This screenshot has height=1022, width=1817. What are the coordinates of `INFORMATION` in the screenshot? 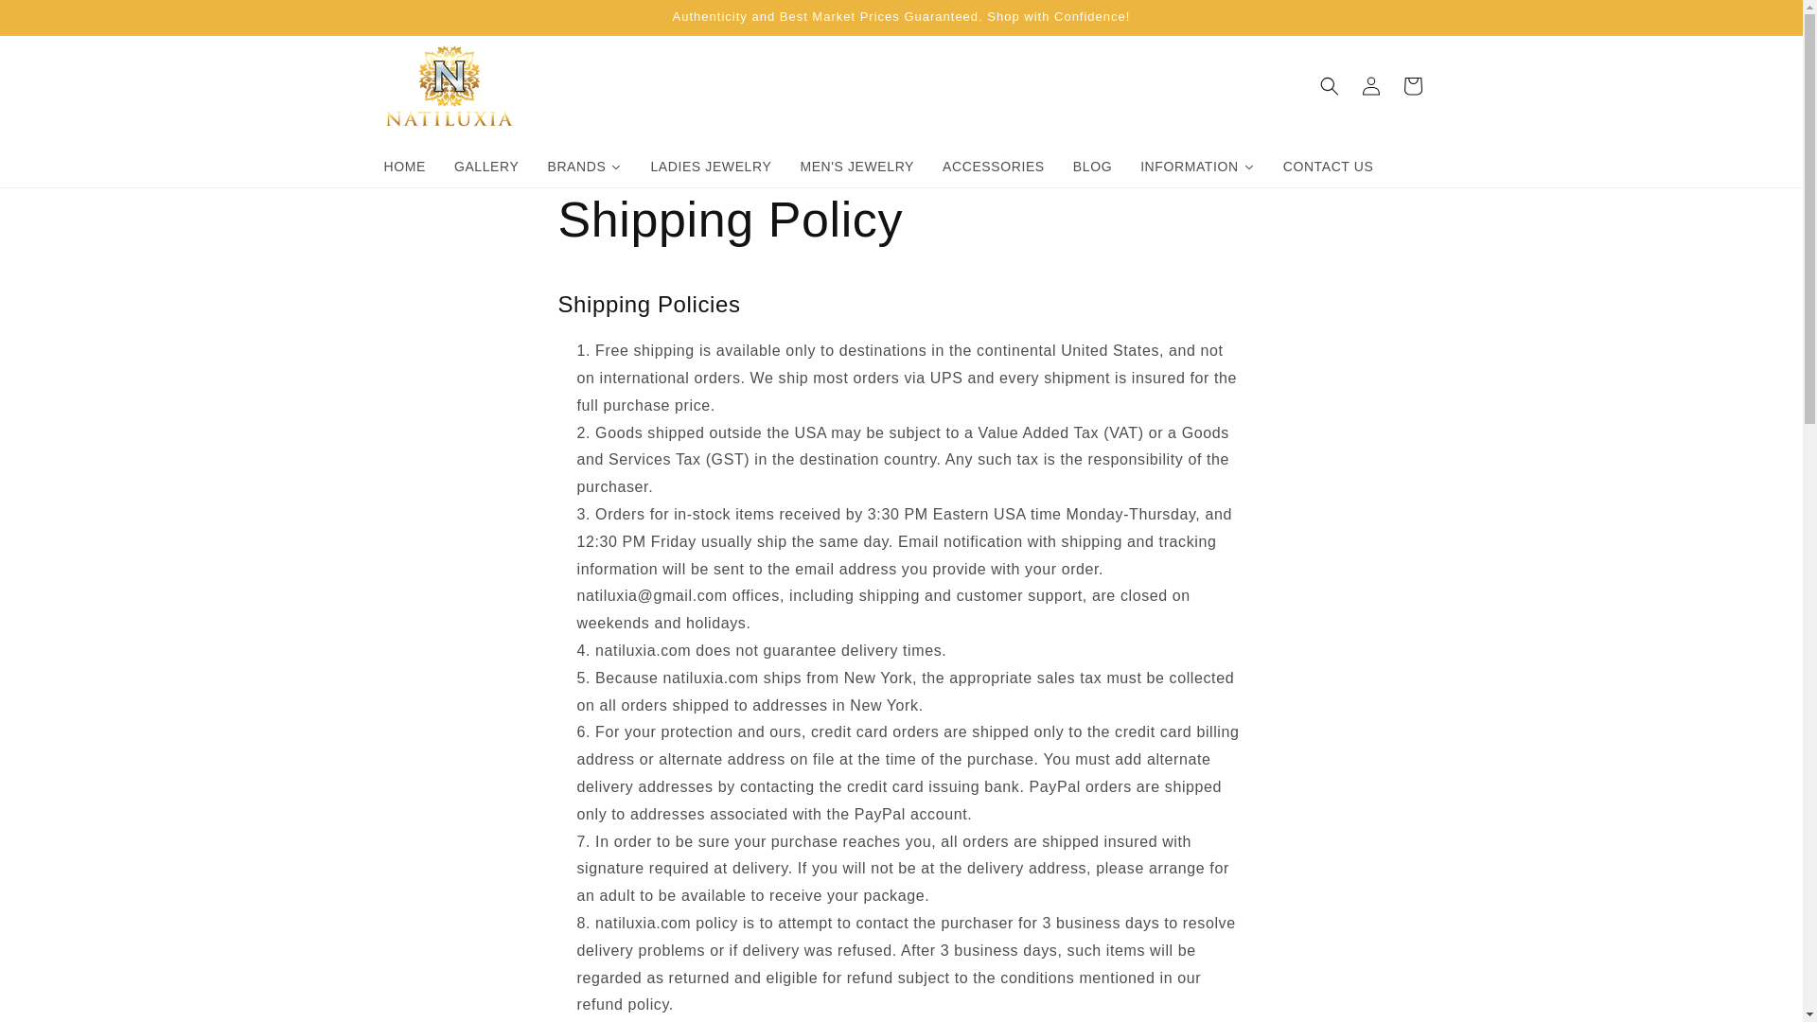 It's located at (1197, 167).